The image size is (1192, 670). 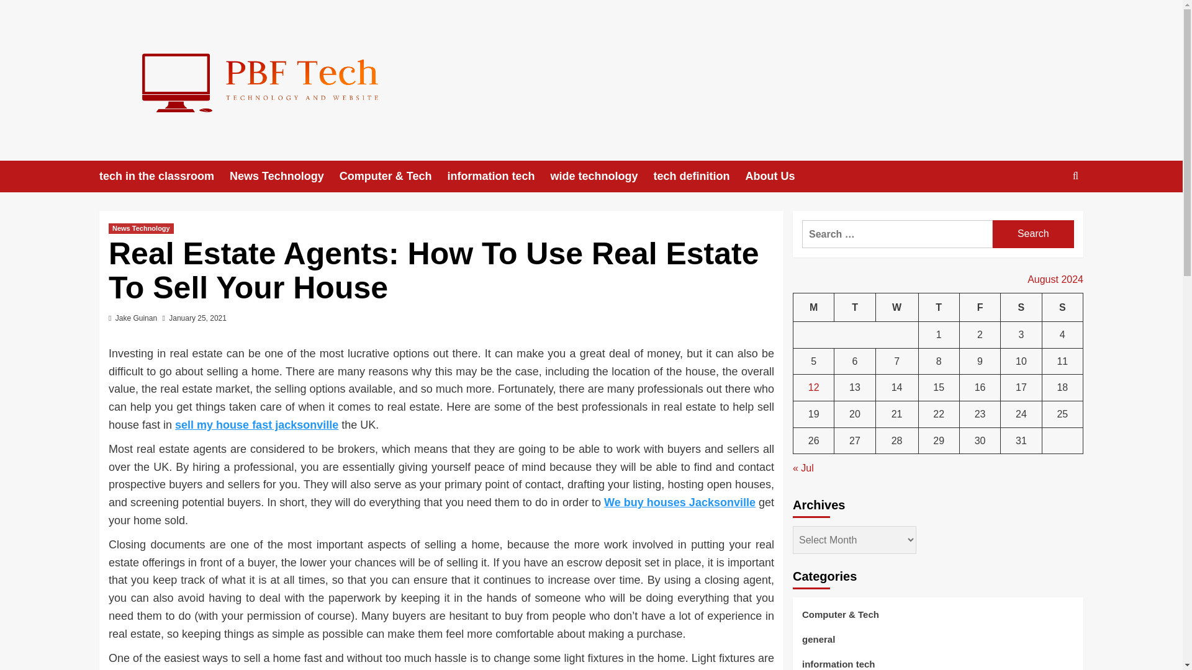 What do you see at coordinates (814, 307) in the screenshot?
I see `Monday` at bounding box center [814, 307].